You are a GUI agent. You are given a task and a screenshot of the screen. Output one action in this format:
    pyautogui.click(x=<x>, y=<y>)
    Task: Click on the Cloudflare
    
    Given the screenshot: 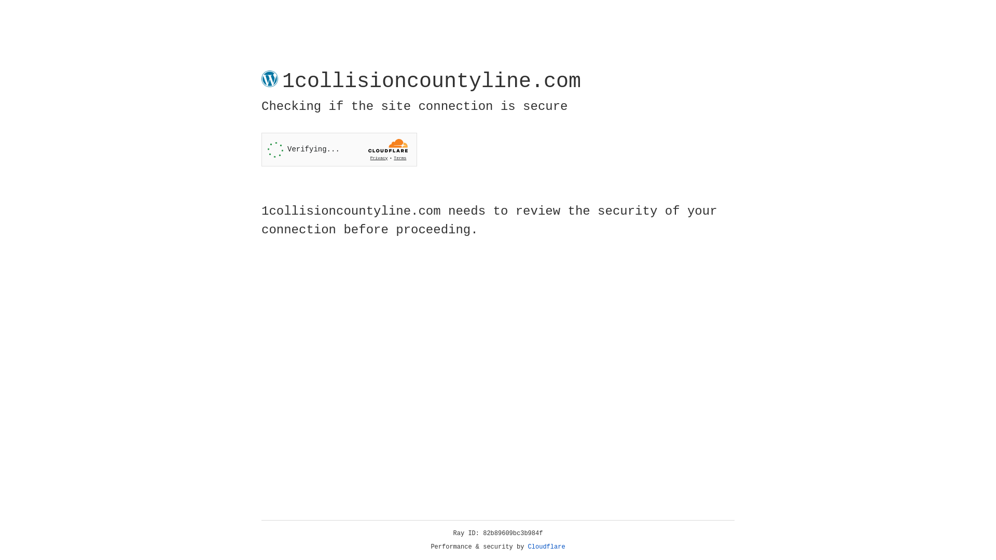 What is the action you would take?
    pyautogui.click(x=547, y=547)
    